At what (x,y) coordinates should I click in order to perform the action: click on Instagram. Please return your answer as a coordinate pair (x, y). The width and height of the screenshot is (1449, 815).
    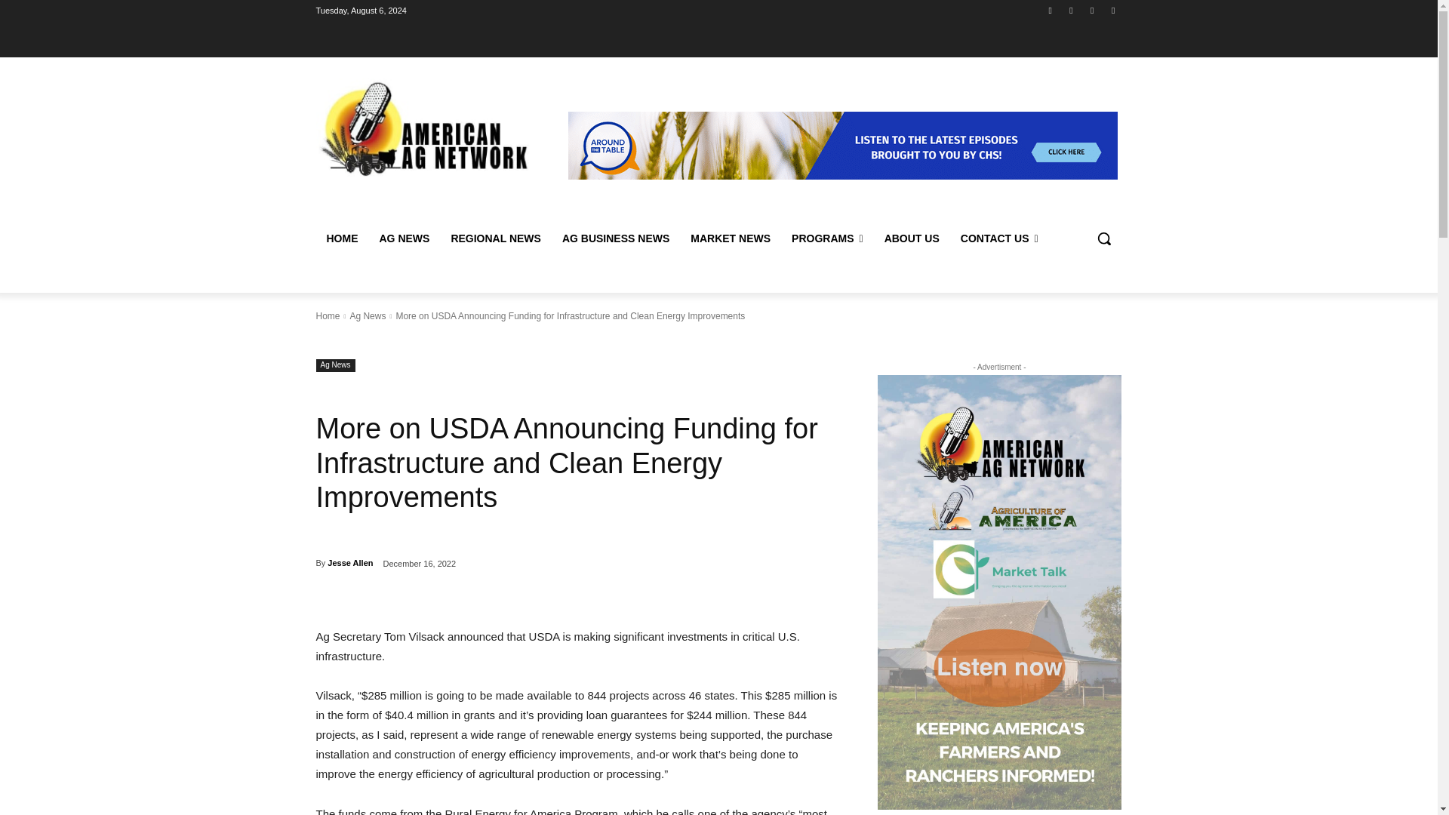
    Looking at the image, I should click on (1070, 10).